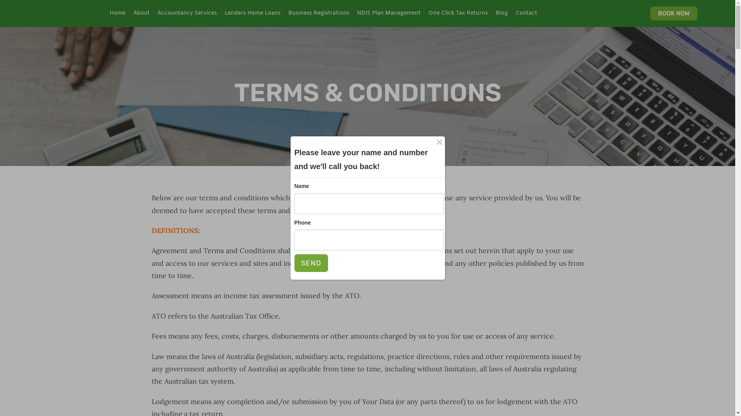 Image resolution: width=741 pixels, height=416 pixels. I want to click on Home, so click(117, 13).